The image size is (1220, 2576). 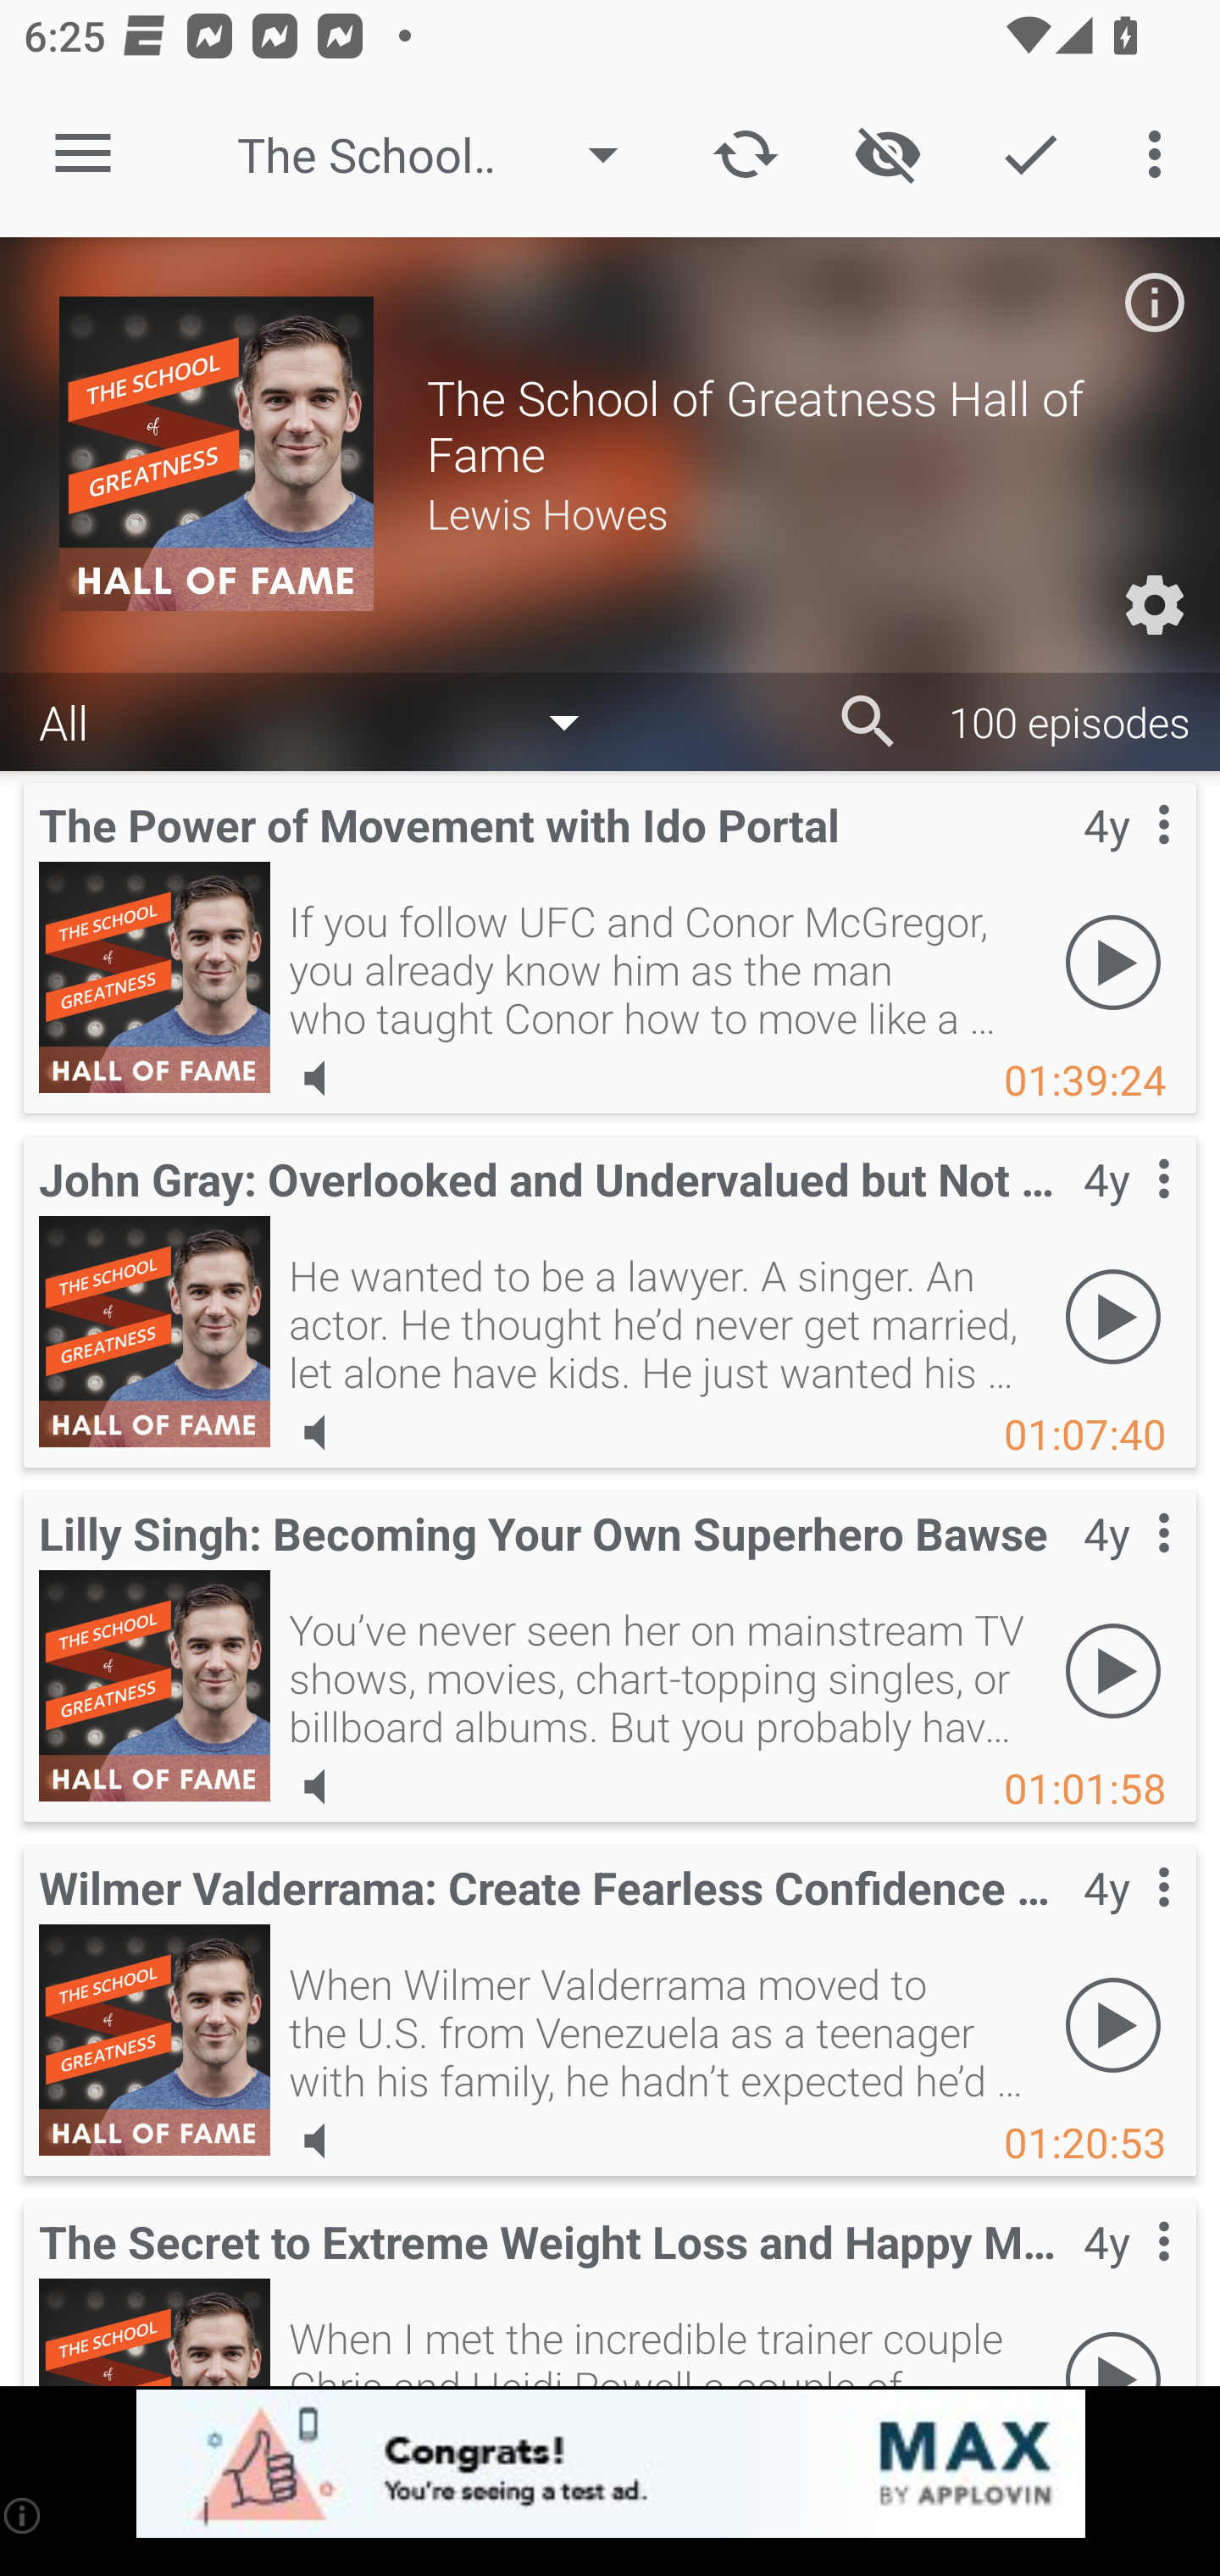 What do you see at coordinates (1030, 154) in the screenshot?
I see `Action Mode` at bounding box center [1030, 154].